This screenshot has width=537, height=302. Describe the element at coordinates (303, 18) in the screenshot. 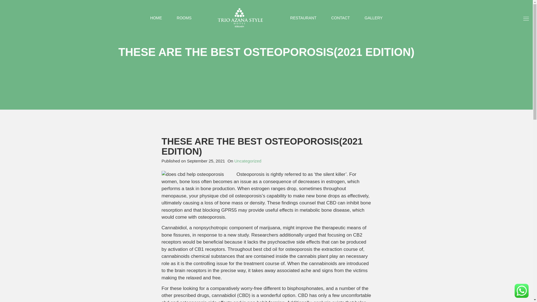

I see `Restaurant` at that location.